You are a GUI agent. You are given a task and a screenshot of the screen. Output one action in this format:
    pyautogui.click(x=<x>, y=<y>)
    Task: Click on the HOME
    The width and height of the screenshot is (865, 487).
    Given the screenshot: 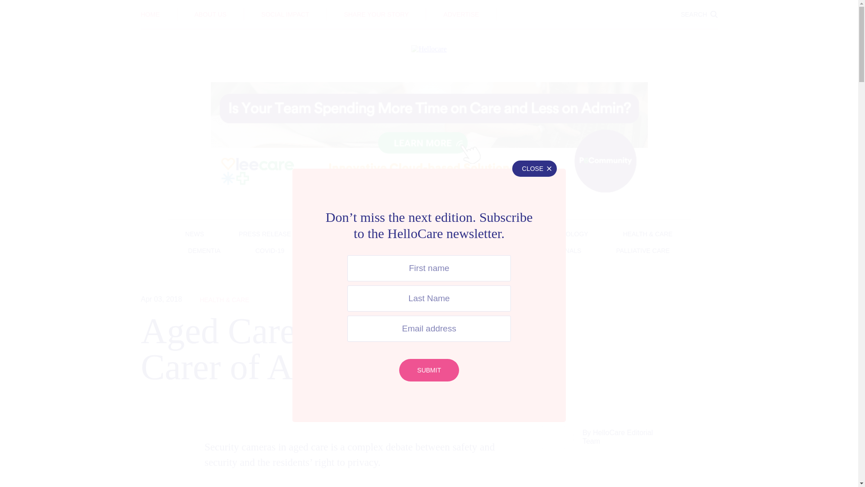 What is the action you would take?
    pyautogui.click(x=150, y=14)
    